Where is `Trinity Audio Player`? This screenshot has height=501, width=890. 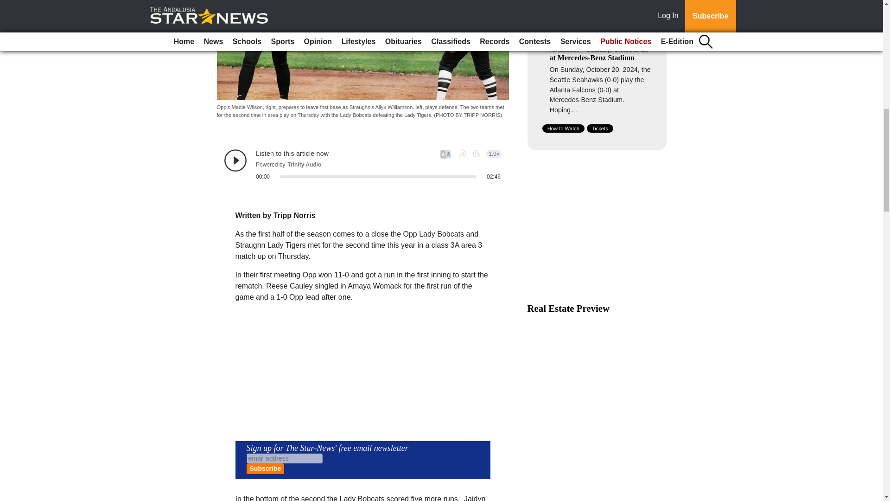
Trinity Audio Player is located at coordinates (362, 165).